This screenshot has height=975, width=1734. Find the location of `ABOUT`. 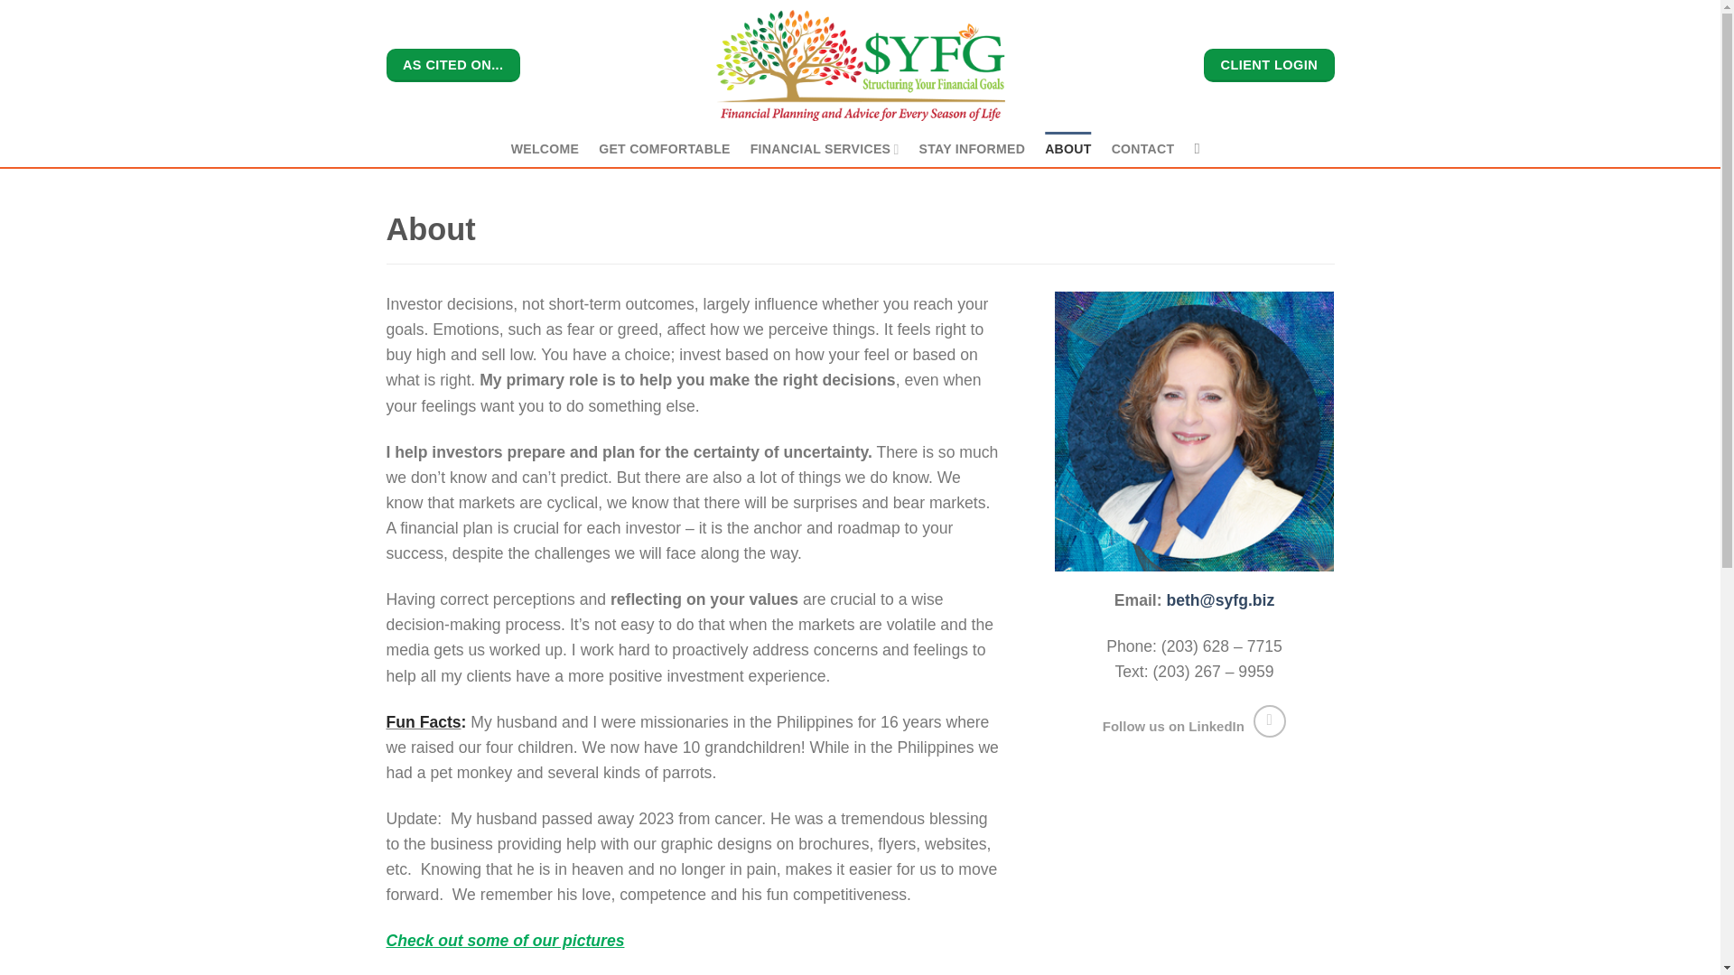

ABOUT is located at coordinates (1067, 148).